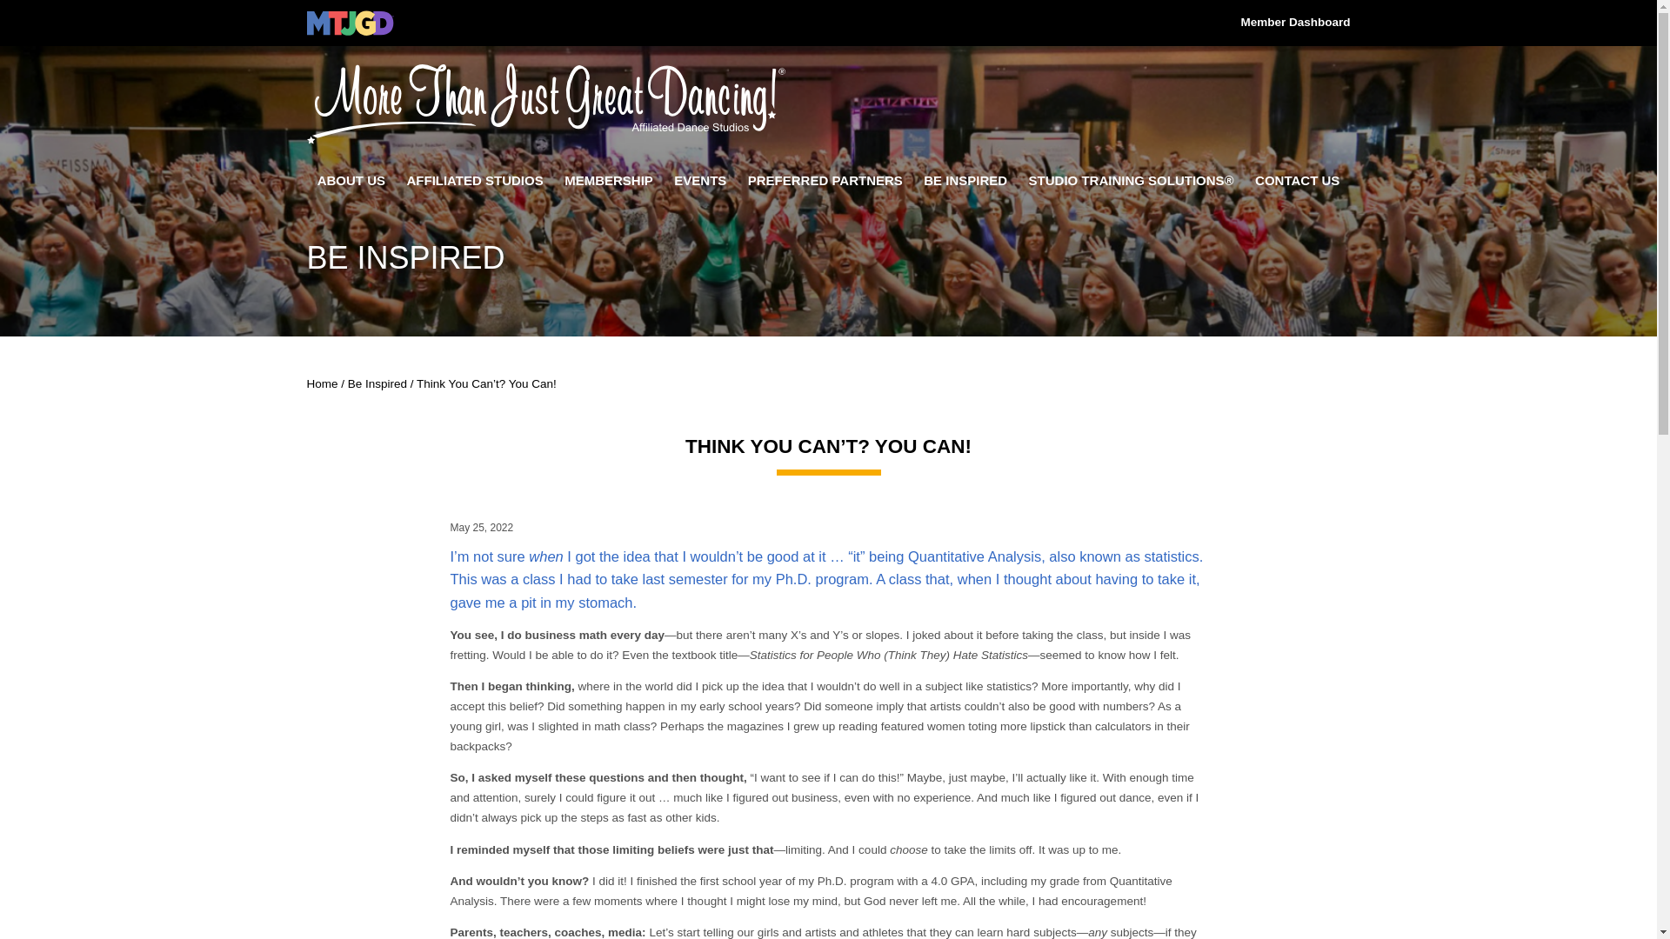 The width and height of the screenshot is (1670, 939). I want to click on Member Dashboard, so click(1294, 25).